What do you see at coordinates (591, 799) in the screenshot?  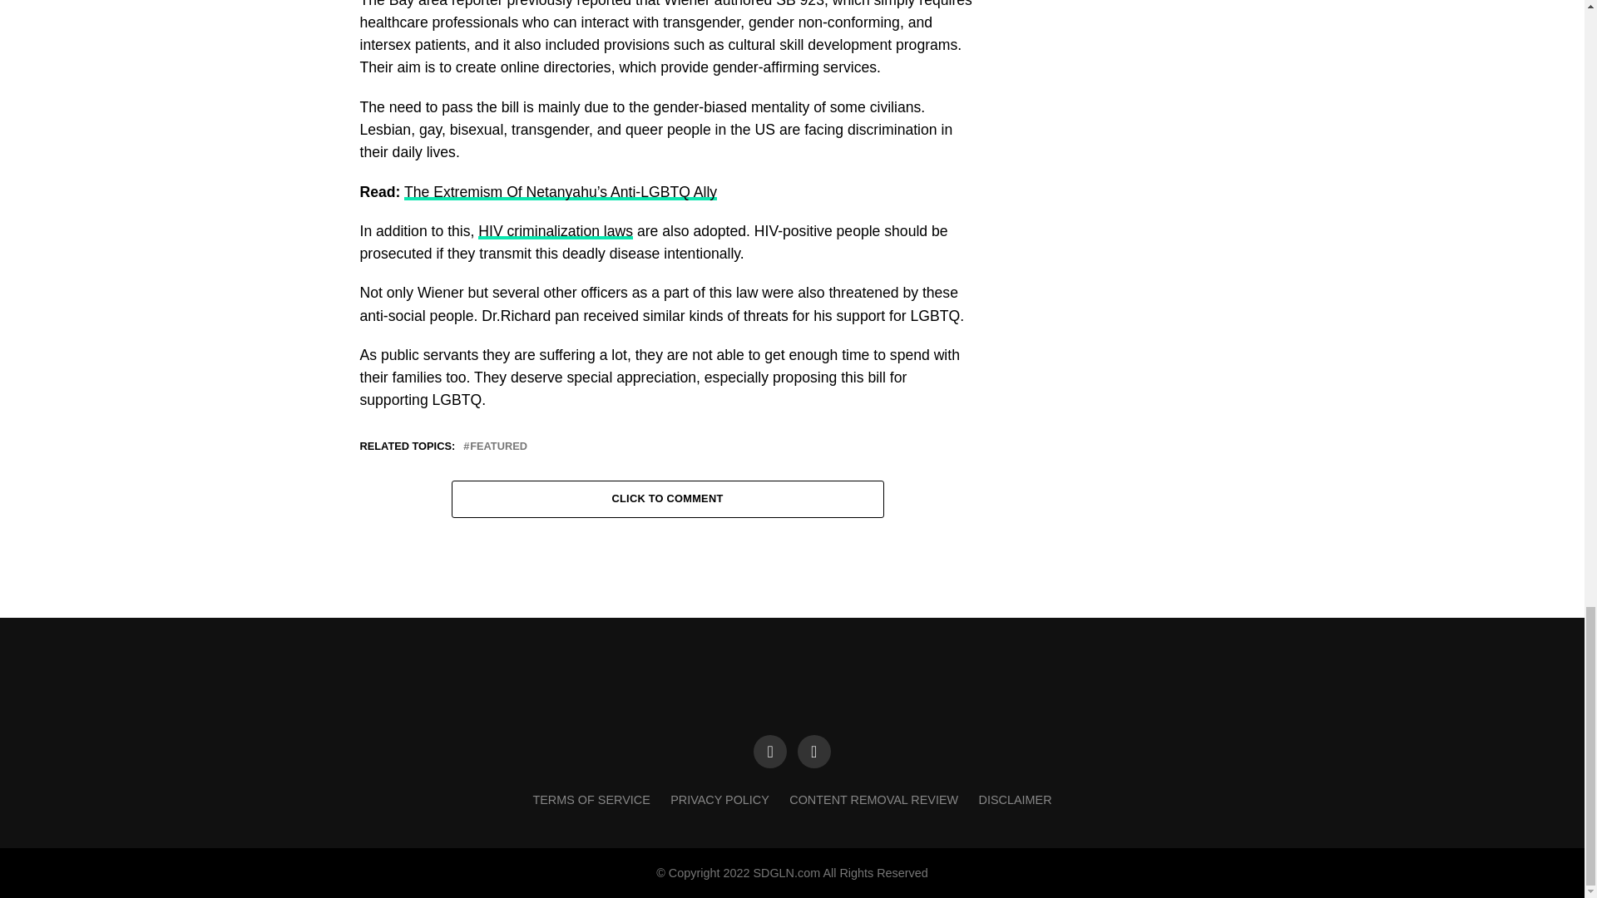 I see `TERMS OF SERVICE` at bounding box center [591, 799].